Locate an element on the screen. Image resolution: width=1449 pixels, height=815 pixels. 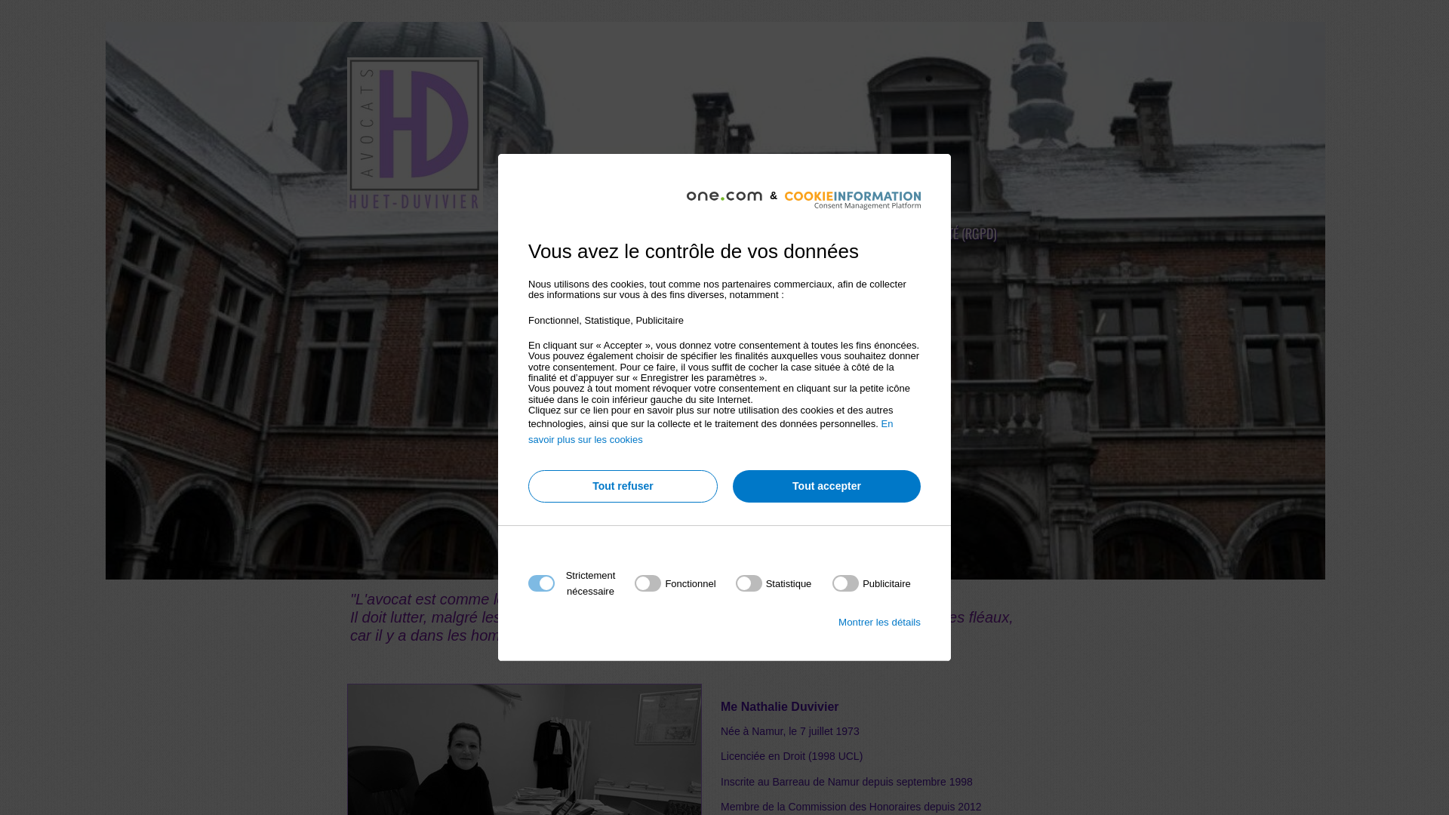
CABINET AVOCATSHD is located at coordinates (575, 232).